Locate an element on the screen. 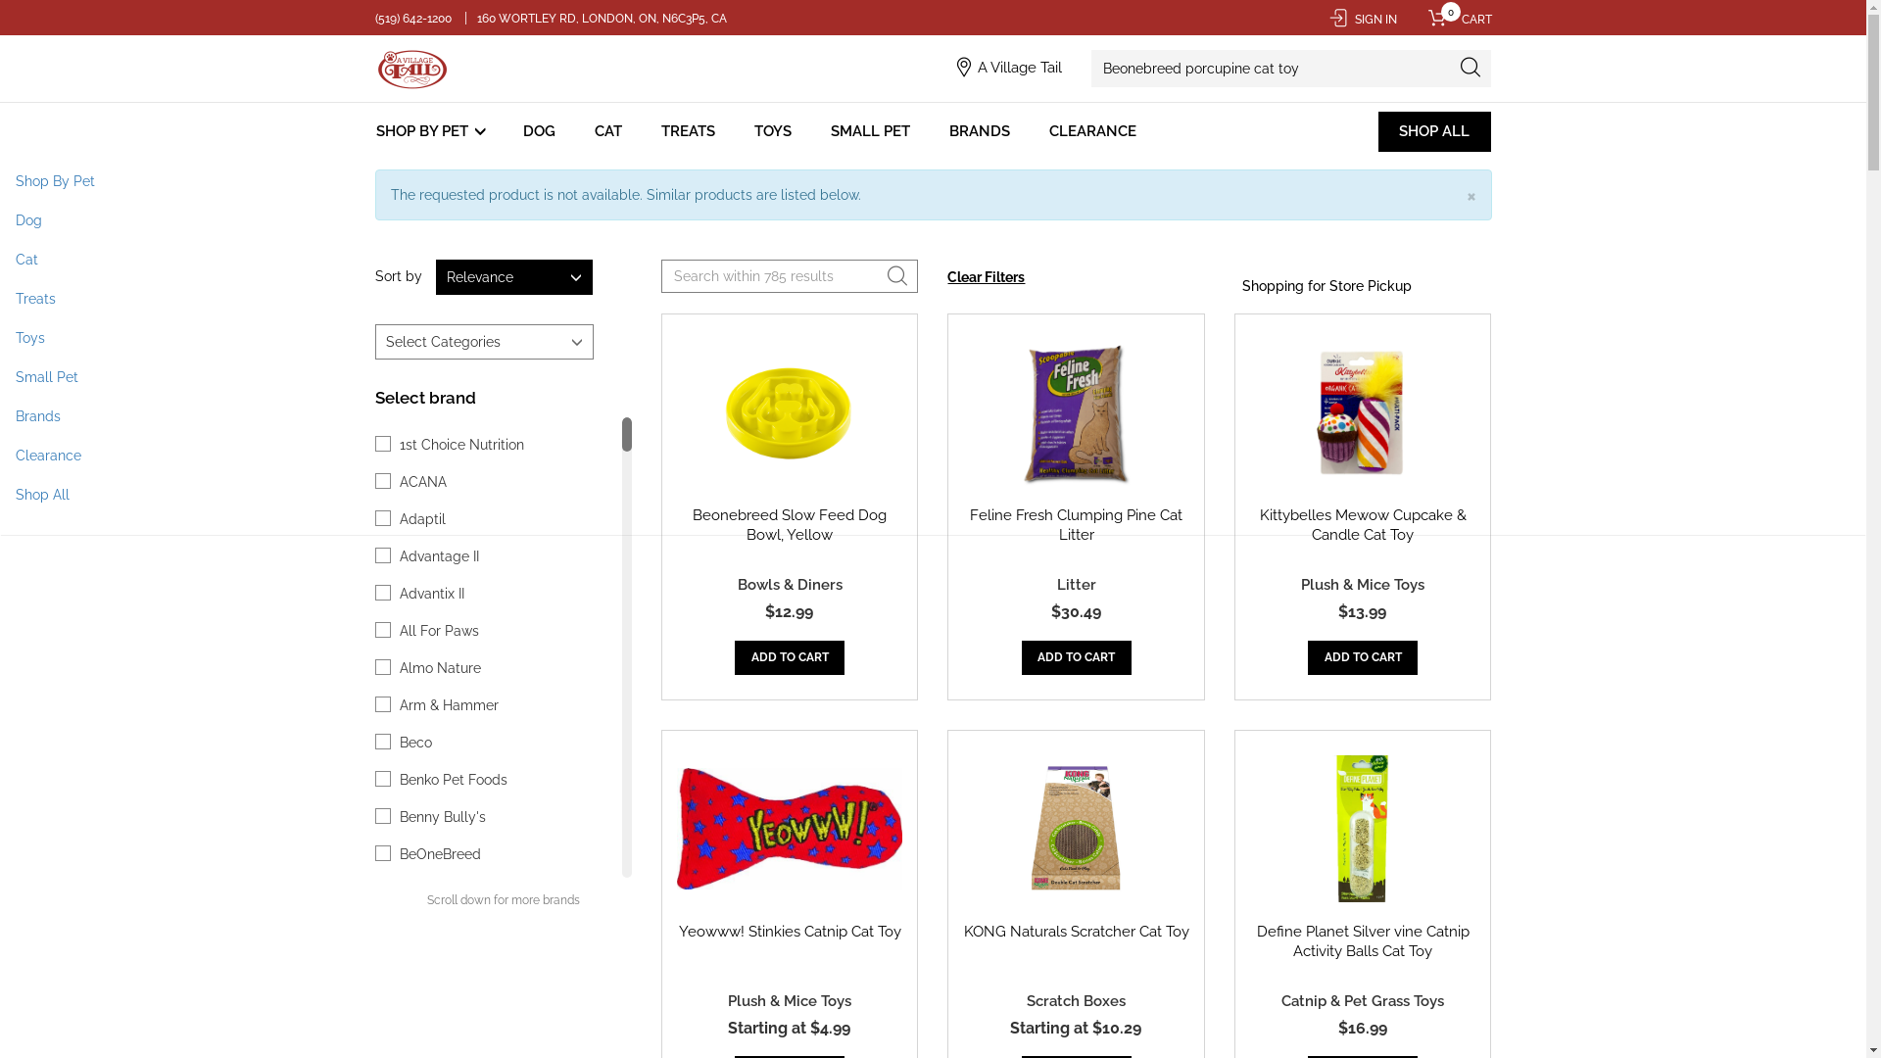 Image resolution: width=1881 pixels, height=1058 pixels. Cat is located at coordinates (933, 260).